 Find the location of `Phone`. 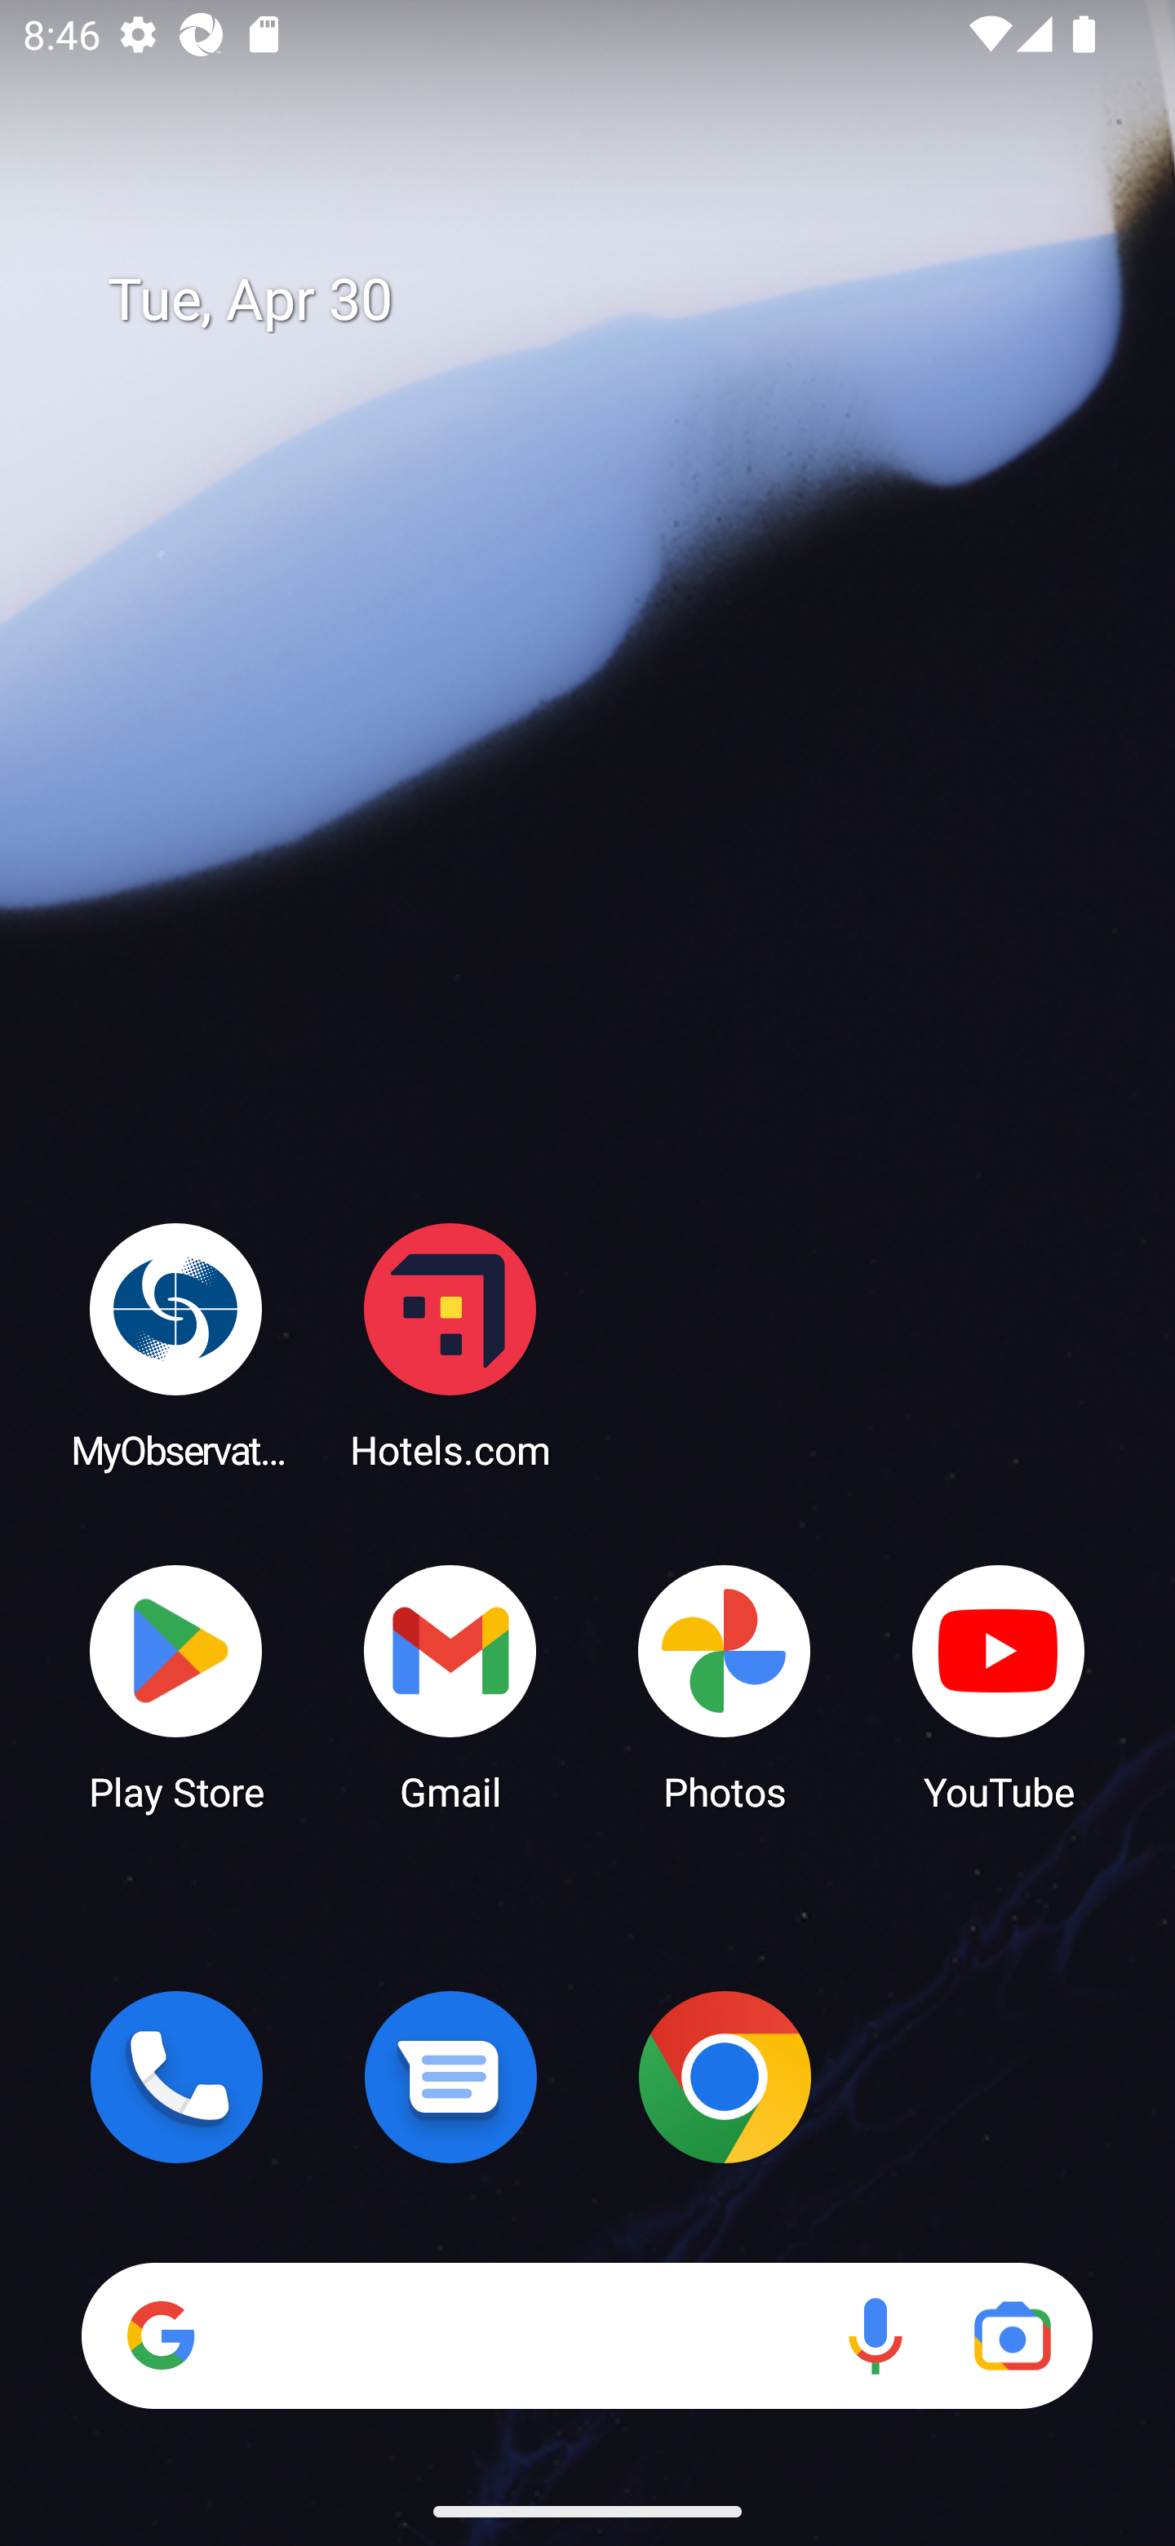

Phone is located at coordinates (176, 2077).